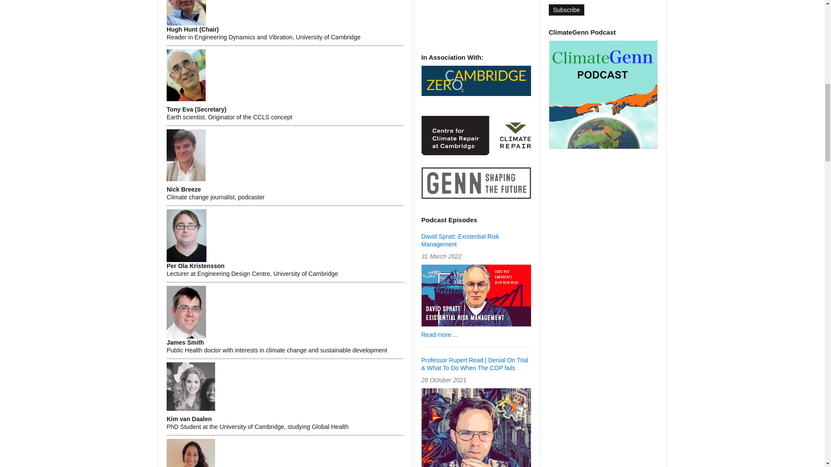 The image size is (831, 467). What do you see at coordinates (603, 94) in the screenshot?
I see `Climate Change Podcast` at bounding box center [603, 94].